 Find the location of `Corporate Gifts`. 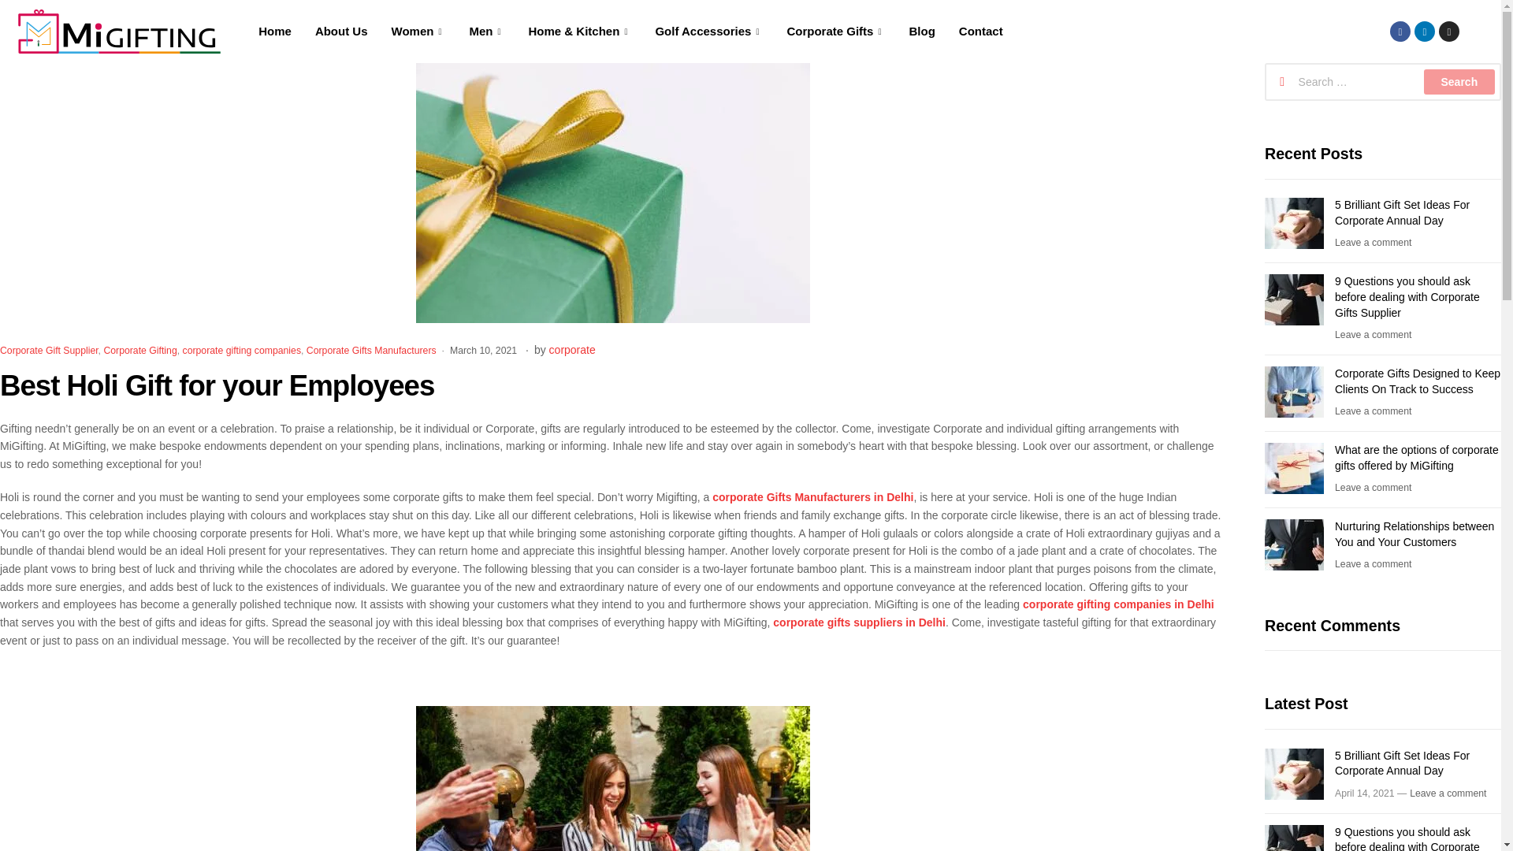

Corporate Gifts is located at coordinates (835, 32).